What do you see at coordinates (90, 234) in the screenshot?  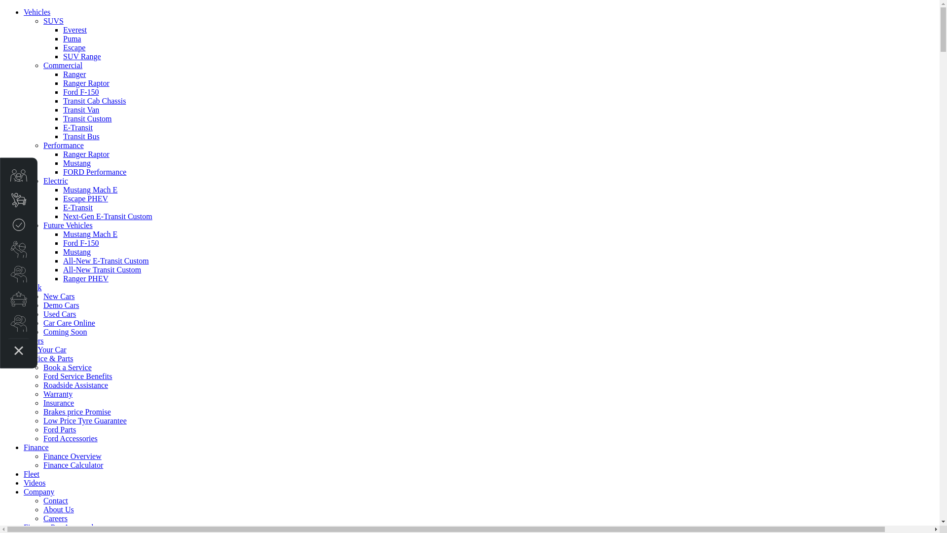 I see `Mustang Mach E` at bounding box center [90, 234].